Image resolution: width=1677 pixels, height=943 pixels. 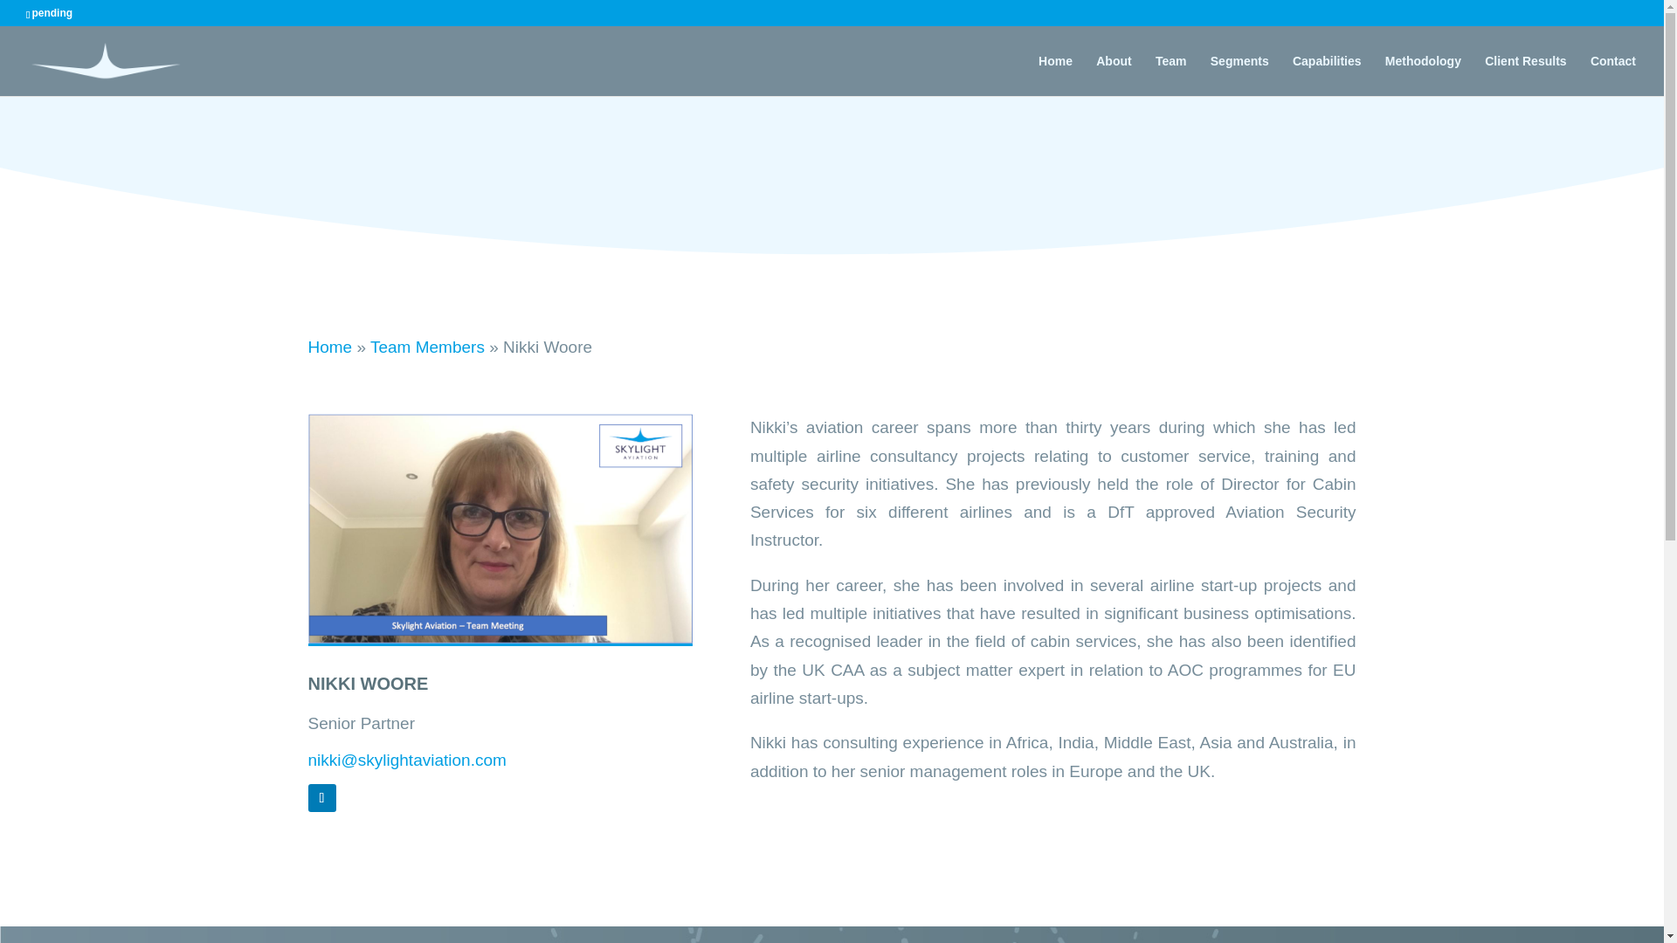 I want to click on Segments, so click(x=1240, y=75).